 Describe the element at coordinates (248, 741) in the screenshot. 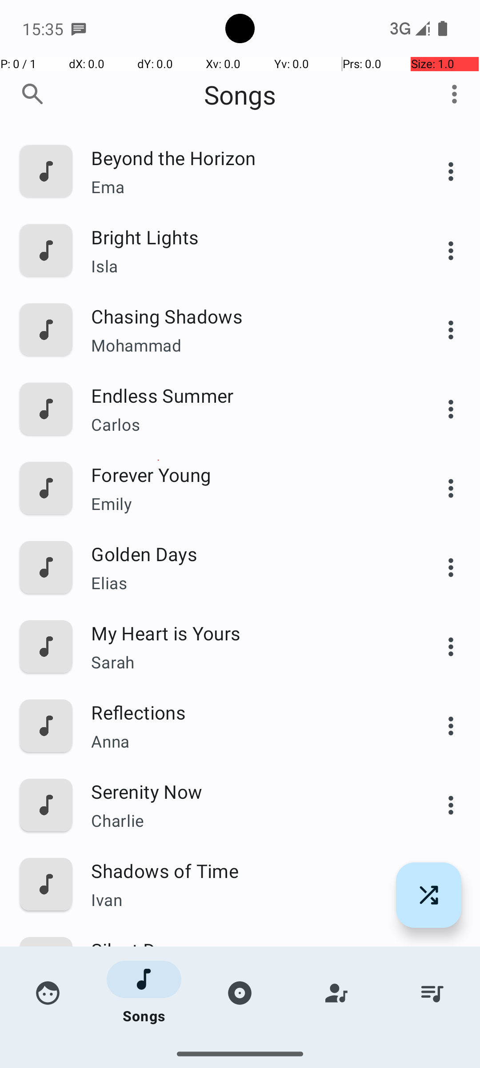

I see `Anna` at that location.